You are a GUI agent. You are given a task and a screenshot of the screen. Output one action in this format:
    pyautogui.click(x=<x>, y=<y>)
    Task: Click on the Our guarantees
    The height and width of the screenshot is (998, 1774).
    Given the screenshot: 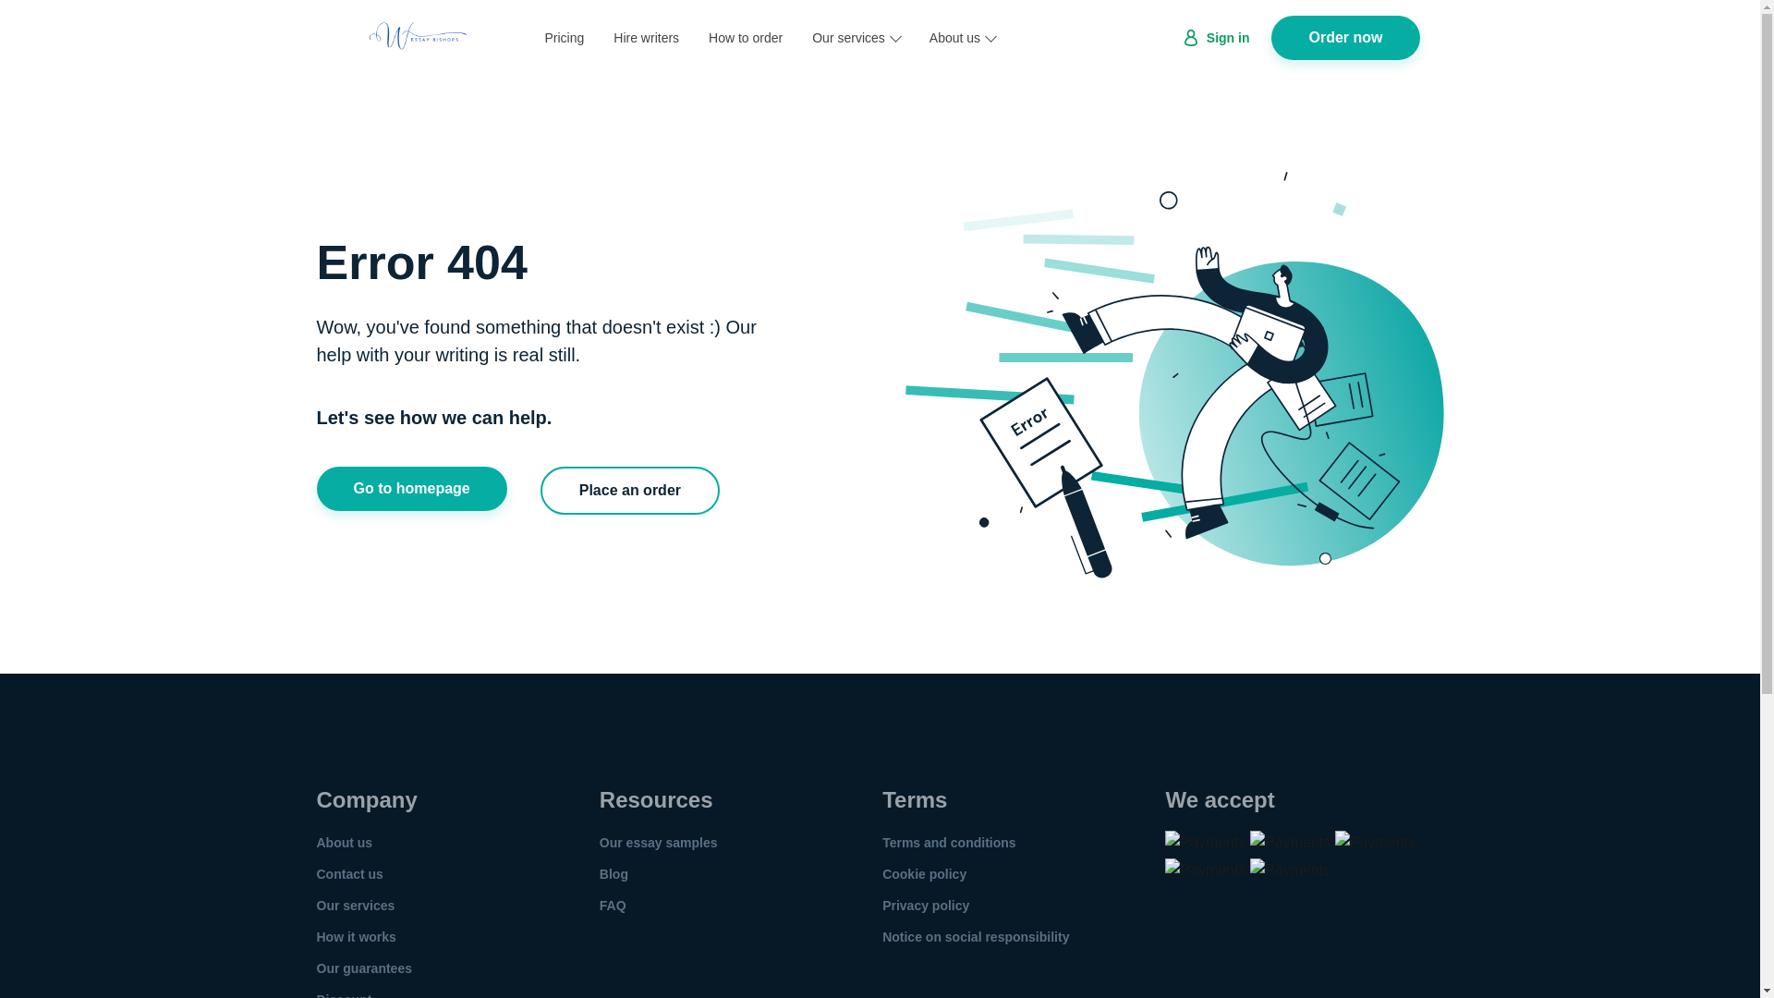 What is the action you would take?
    pyautogui.click(x=363, y=968)
    